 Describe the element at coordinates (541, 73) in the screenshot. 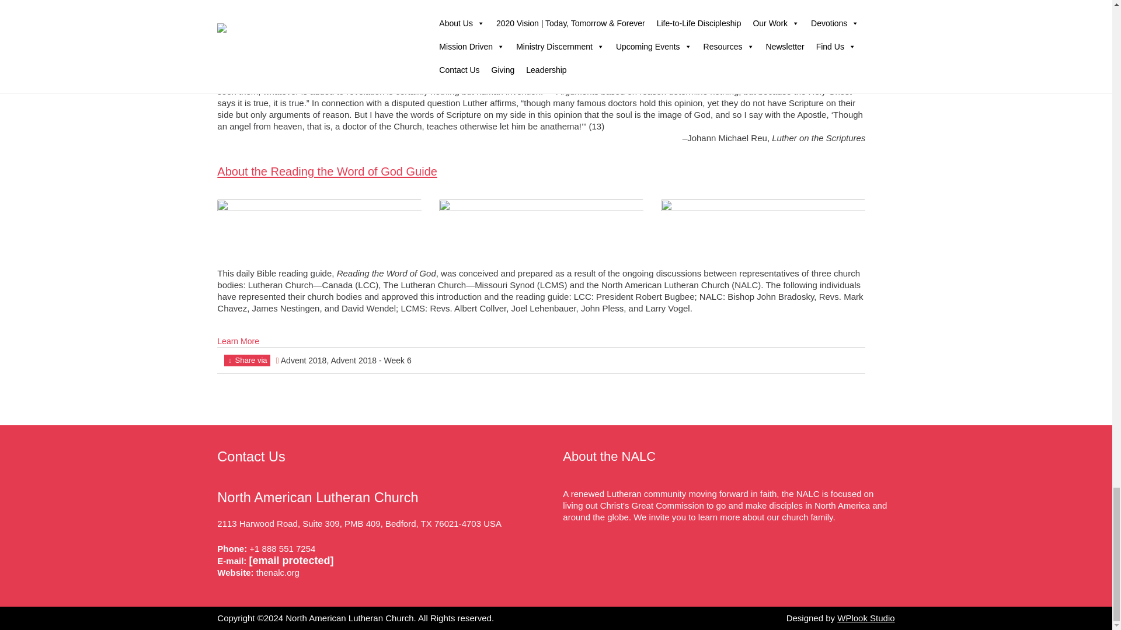

I see `Page 13` at that location.